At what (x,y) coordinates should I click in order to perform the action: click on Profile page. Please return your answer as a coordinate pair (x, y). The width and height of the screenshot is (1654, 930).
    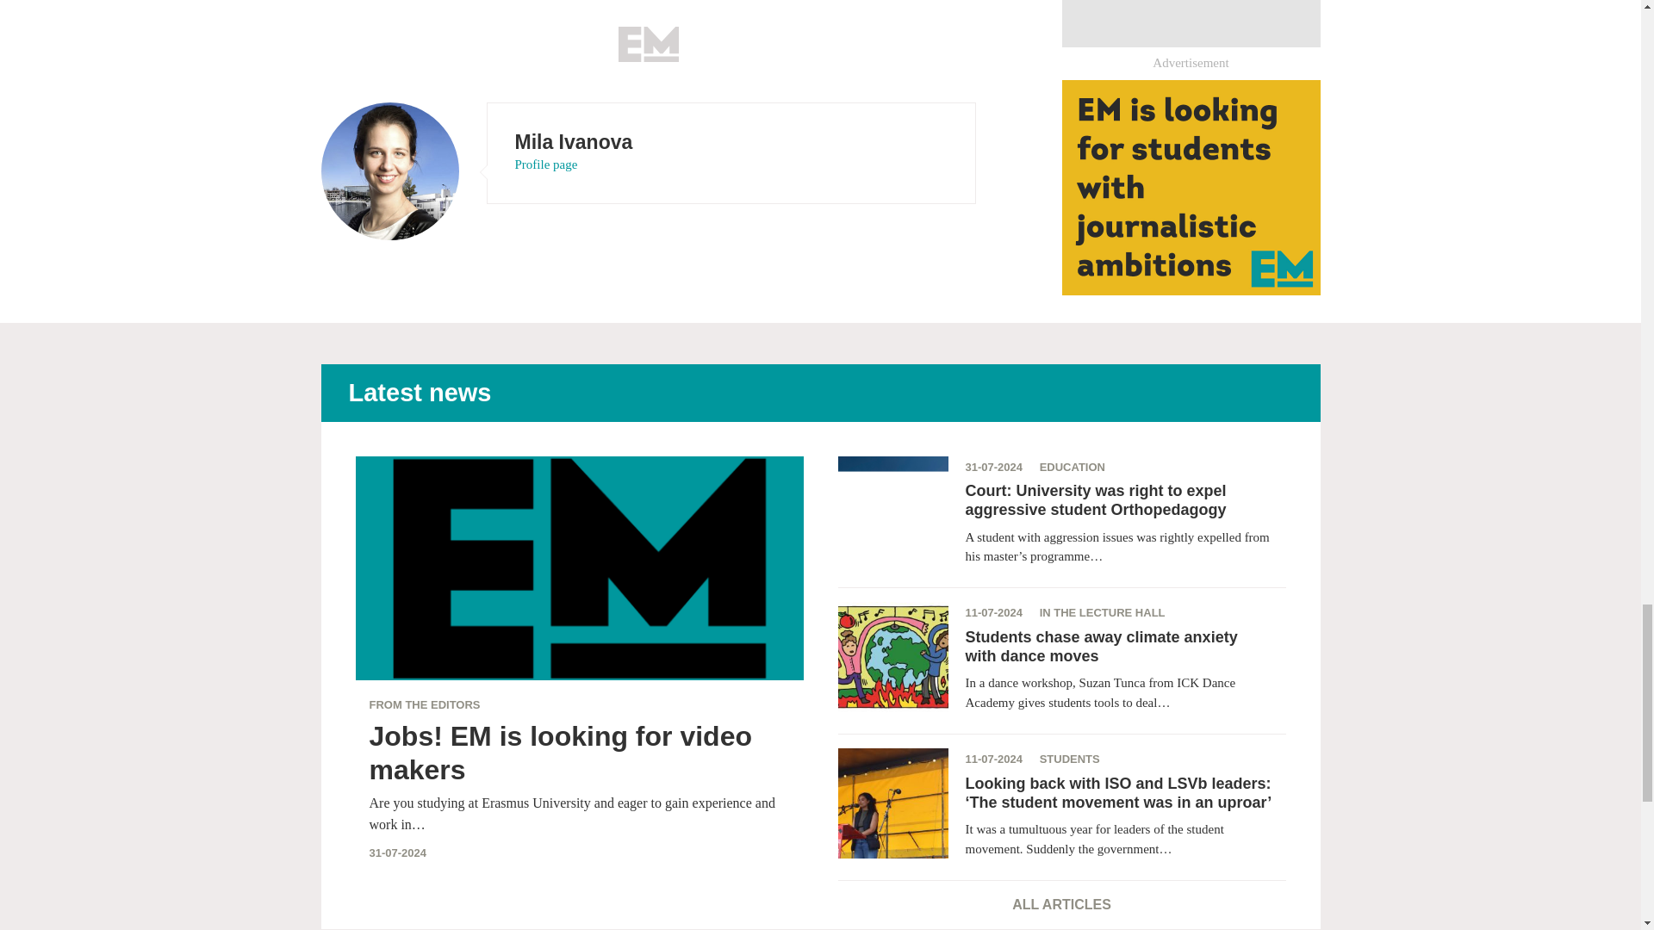
    Looking at the image, I should click on (546, 164).